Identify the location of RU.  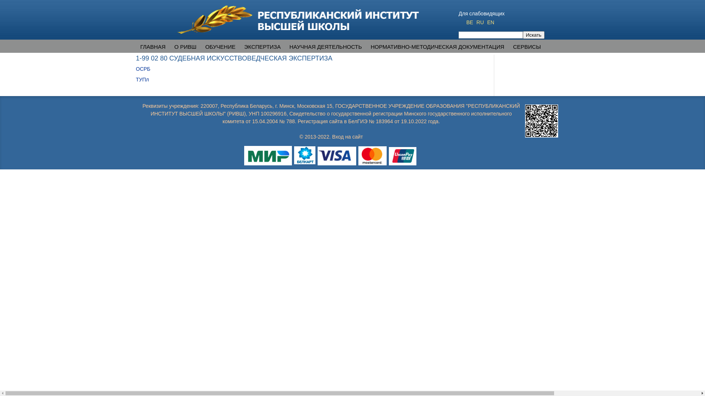
(481, 22).